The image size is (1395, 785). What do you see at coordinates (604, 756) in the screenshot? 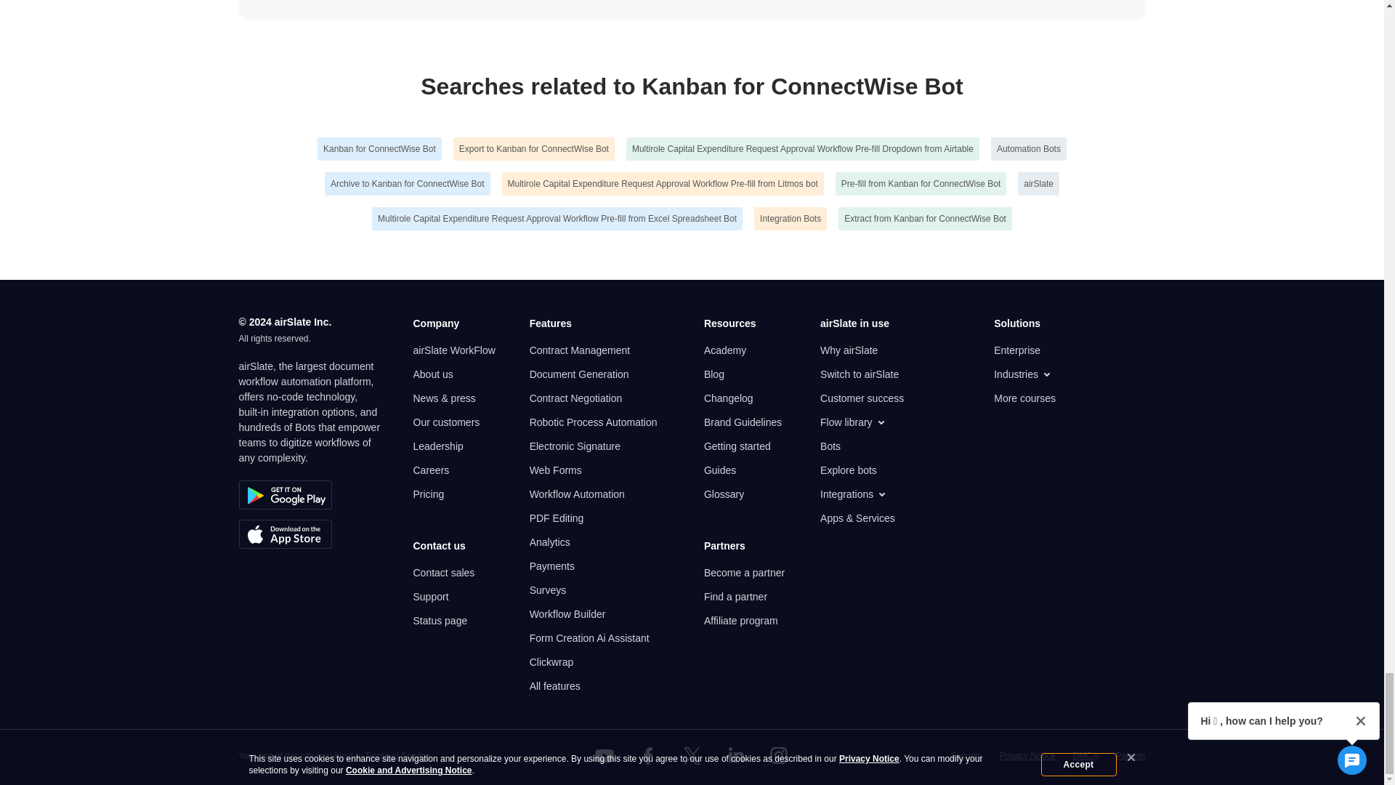
I see `YouTube` at bounding box center [604, 756].